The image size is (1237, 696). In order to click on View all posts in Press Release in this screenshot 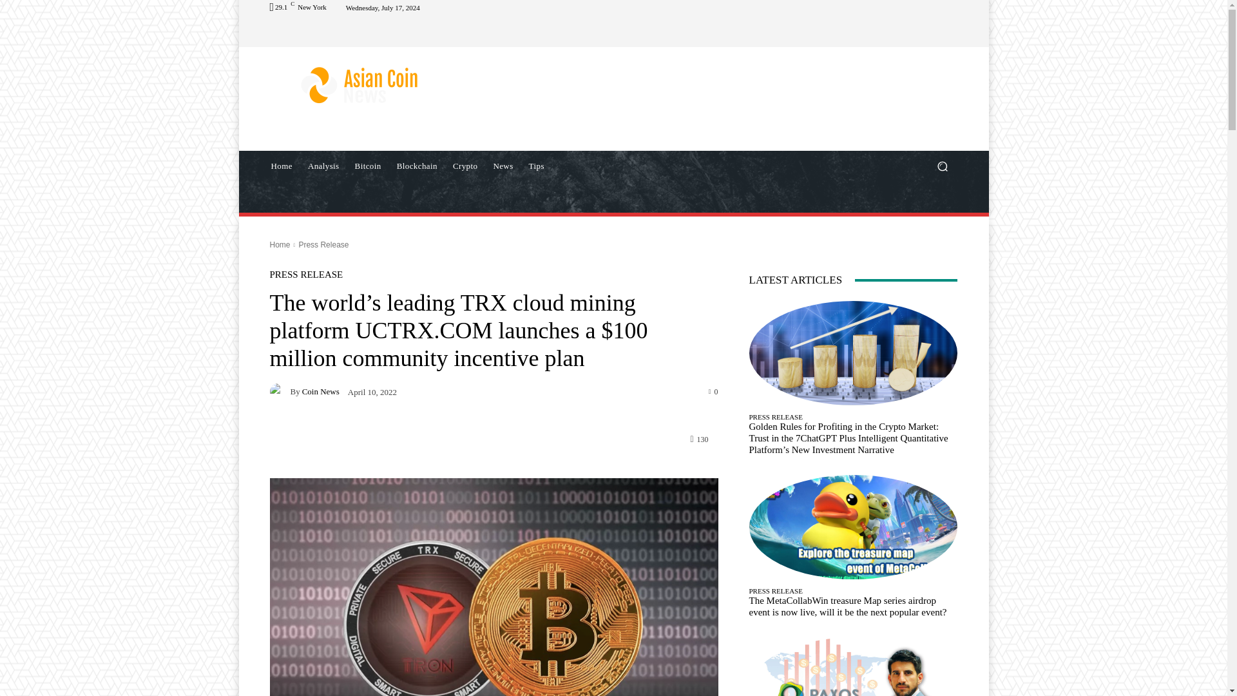, I will do `click(323, 244)`.